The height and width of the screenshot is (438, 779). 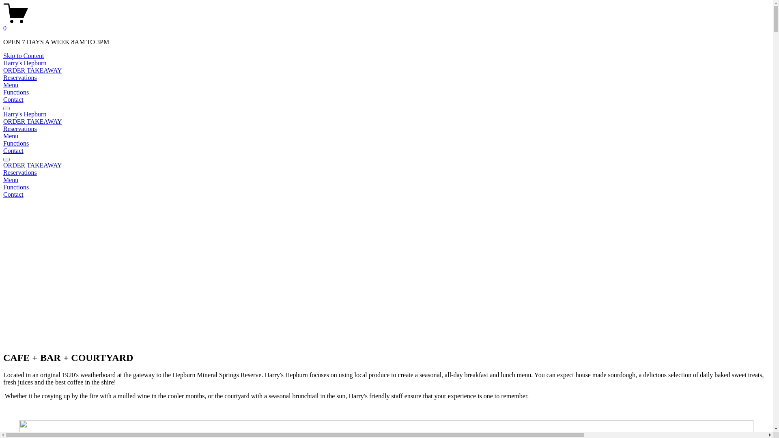 What do you see at coordinates (24, 56) in the screenshot?
I see `Skip to Content` at bounding box center [24, 56].